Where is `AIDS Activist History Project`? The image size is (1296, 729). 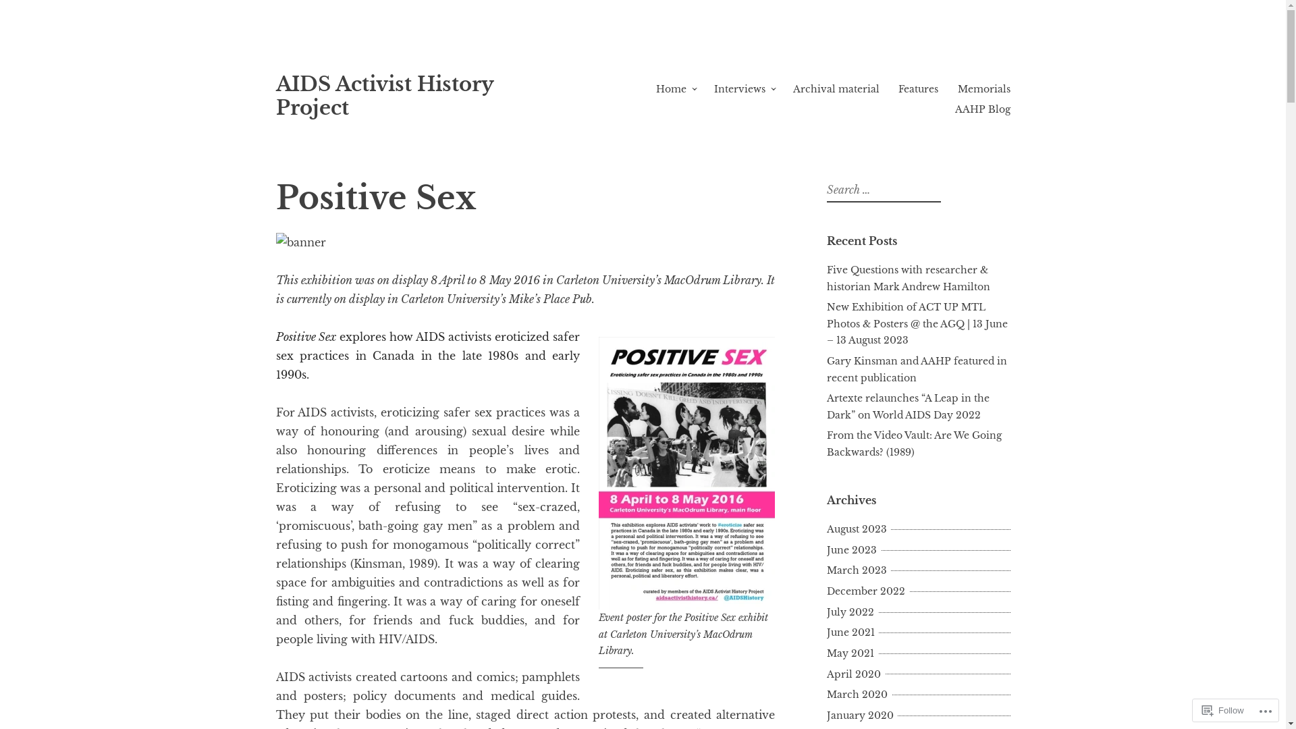
AIDS Activist History Project is located at coordinates (384, 96).